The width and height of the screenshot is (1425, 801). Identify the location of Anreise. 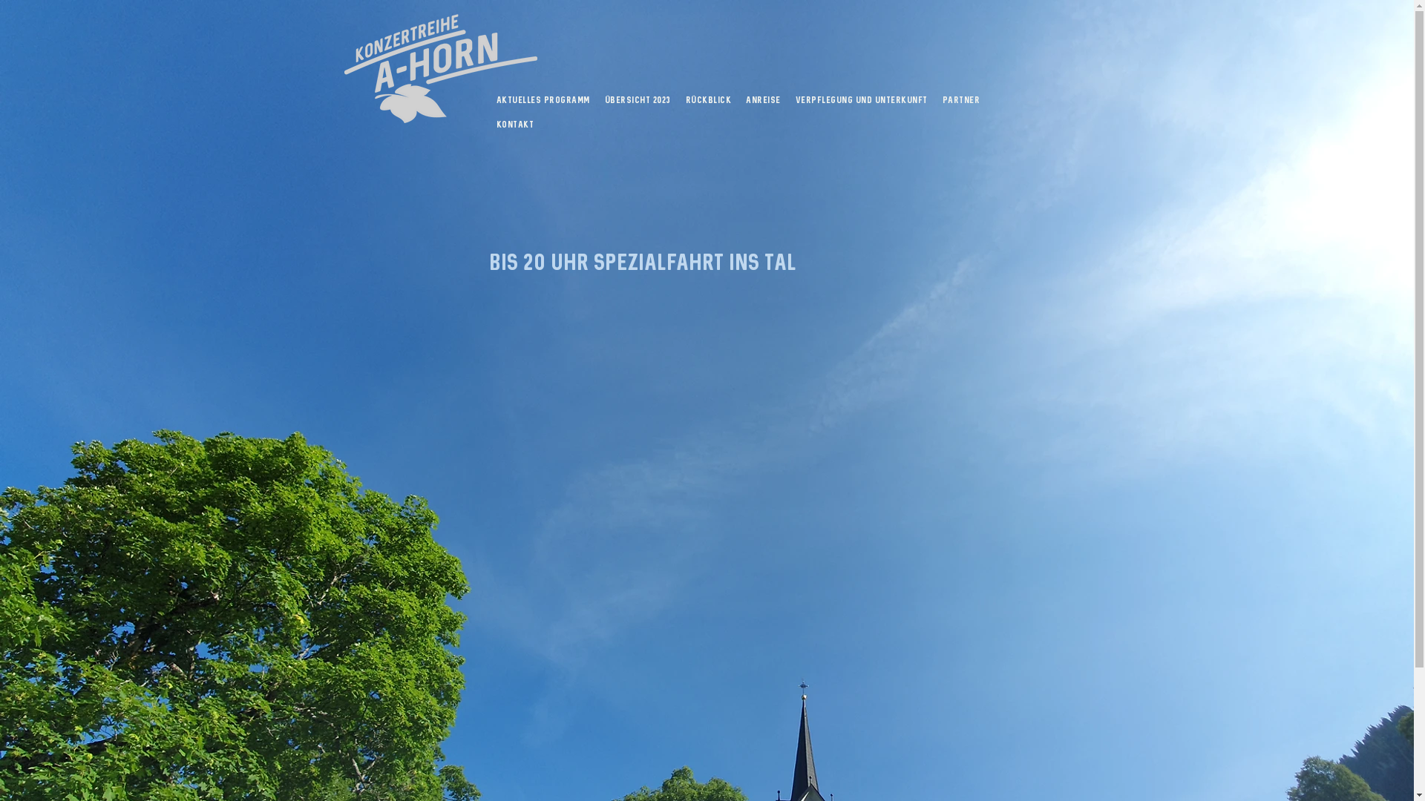
(763, 101).